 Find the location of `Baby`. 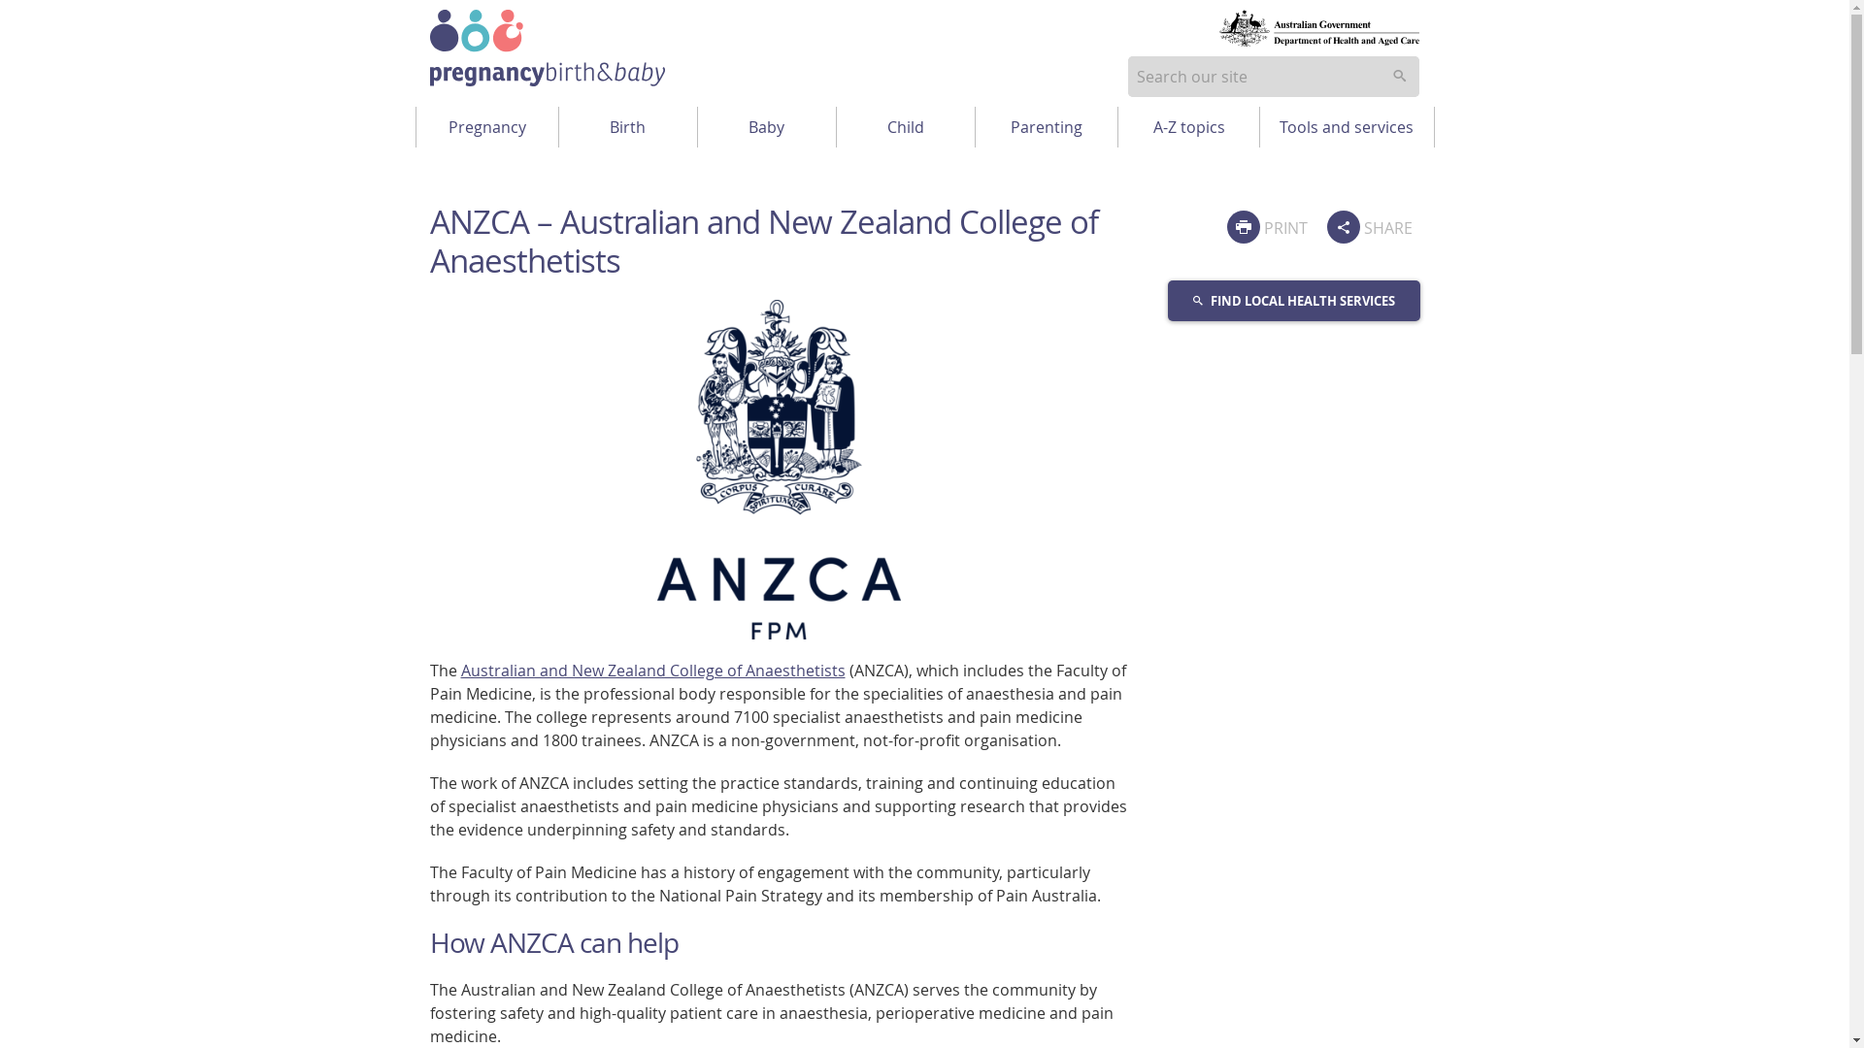

Baby is located at coordinates (766, 127).